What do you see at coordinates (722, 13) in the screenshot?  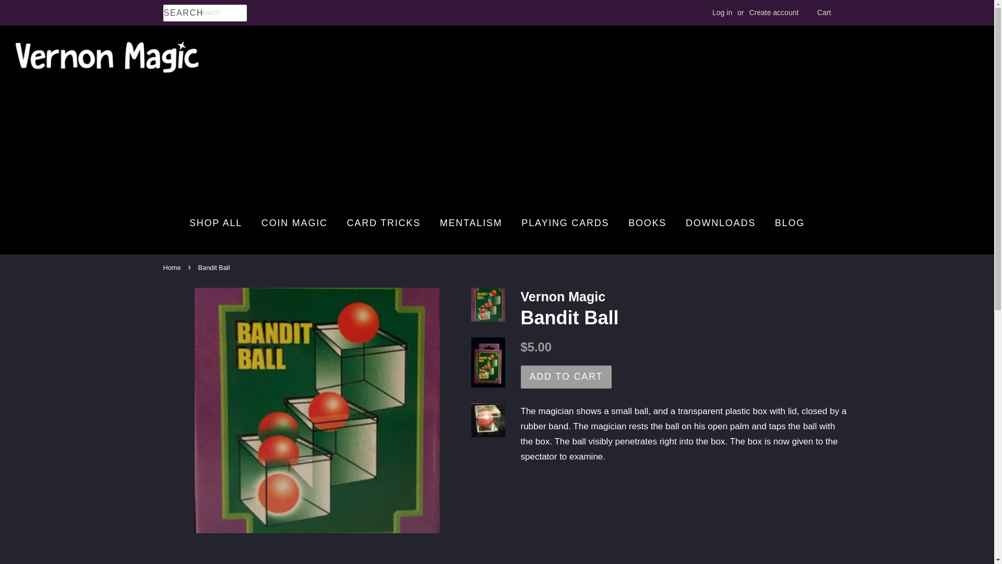 I see `Log in` at bounding box center [722, 13].